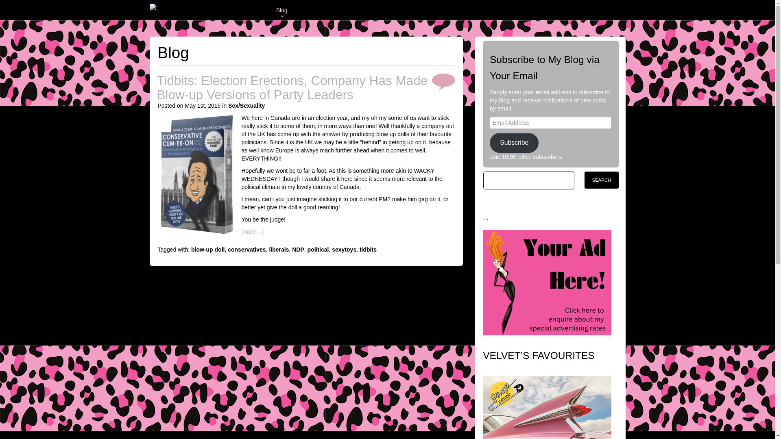 The height and width of the screenshot is (439, 781). Describe the element at coordinates (306, 10) in the screenshot. I see `Photos` at that location.